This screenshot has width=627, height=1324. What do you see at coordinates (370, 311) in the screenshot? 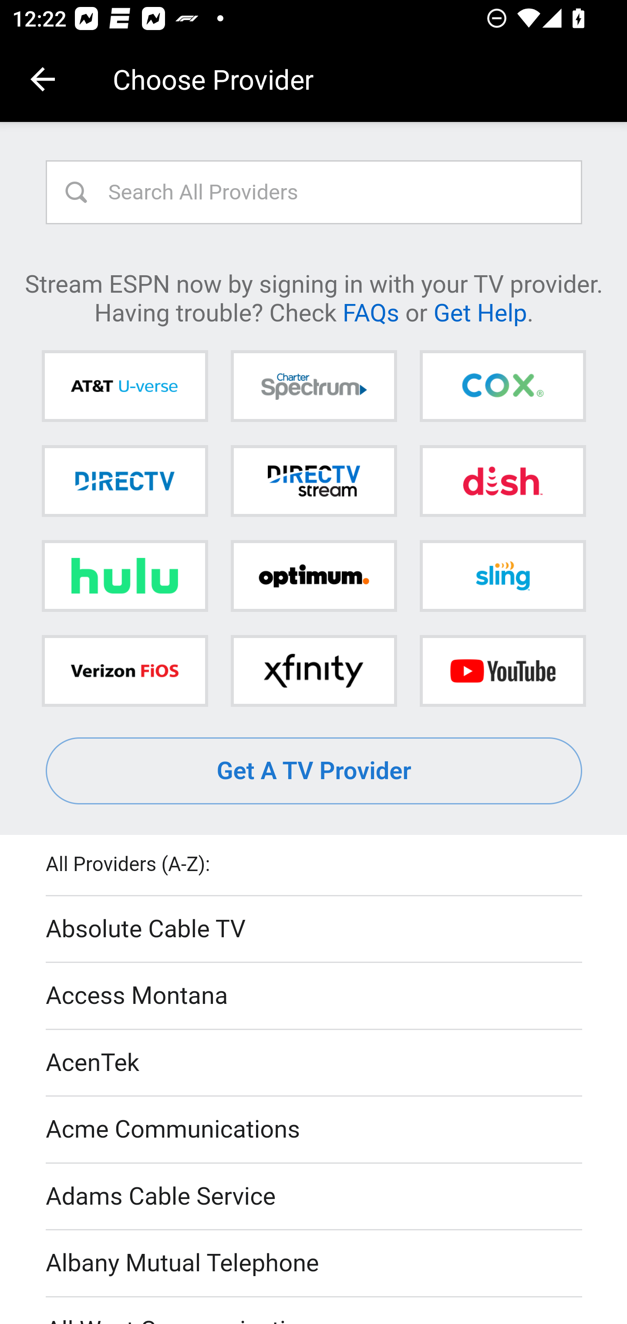
I see `FAQs` at bounding box center [370, 311].